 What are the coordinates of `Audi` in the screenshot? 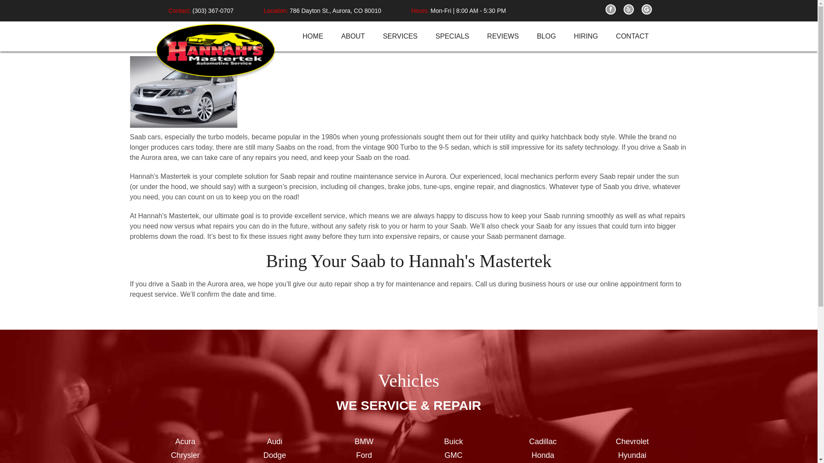 It's located at (275, 442).